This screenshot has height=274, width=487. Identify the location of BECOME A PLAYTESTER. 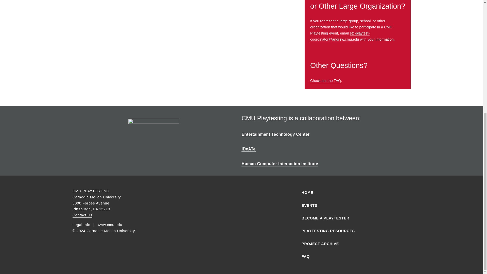
(349, 218).